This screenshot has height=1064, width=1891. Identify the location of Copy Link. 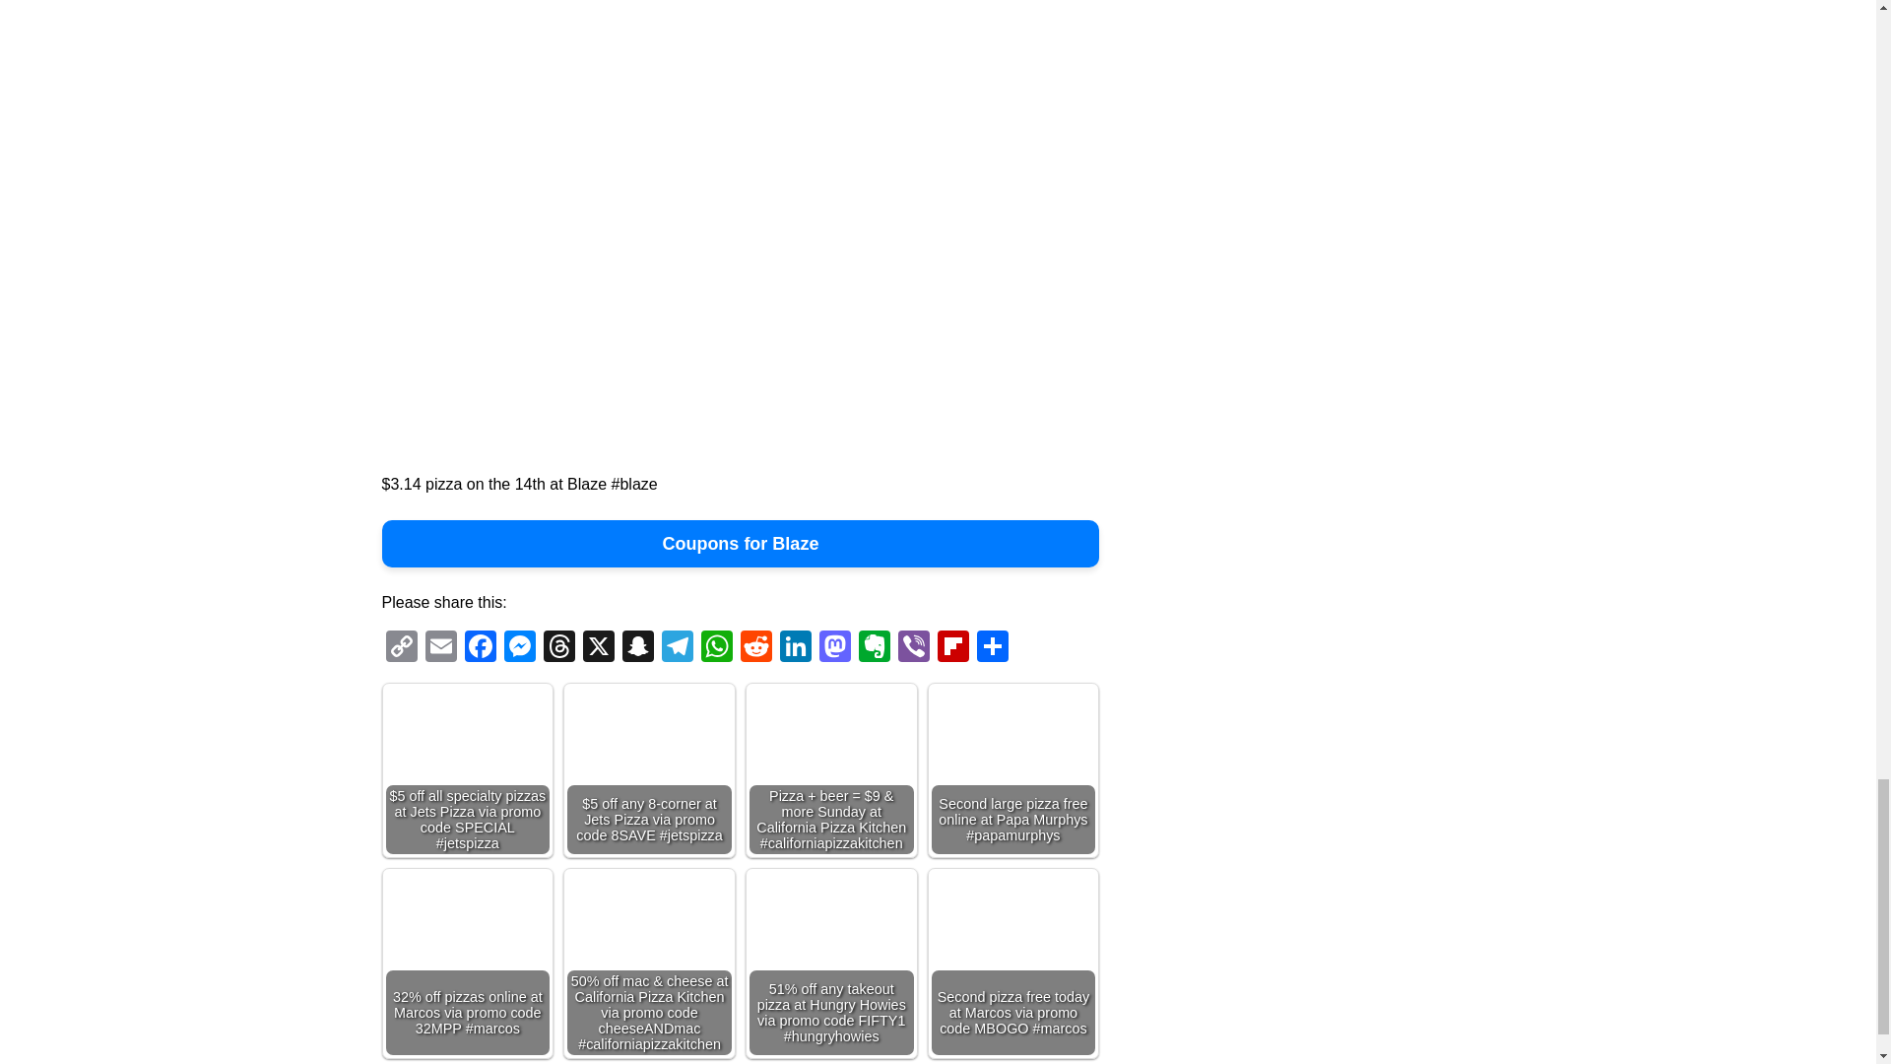
(402, 648).